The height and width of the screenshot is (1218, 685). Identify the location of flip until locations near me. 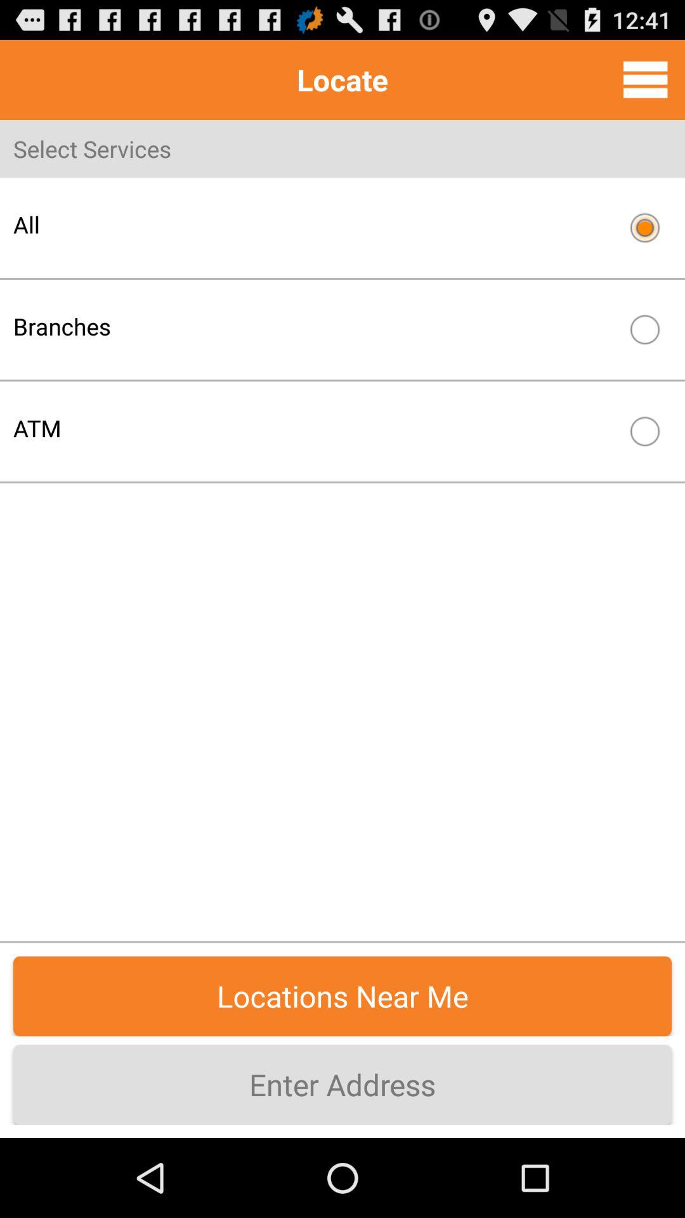
(342, 996).